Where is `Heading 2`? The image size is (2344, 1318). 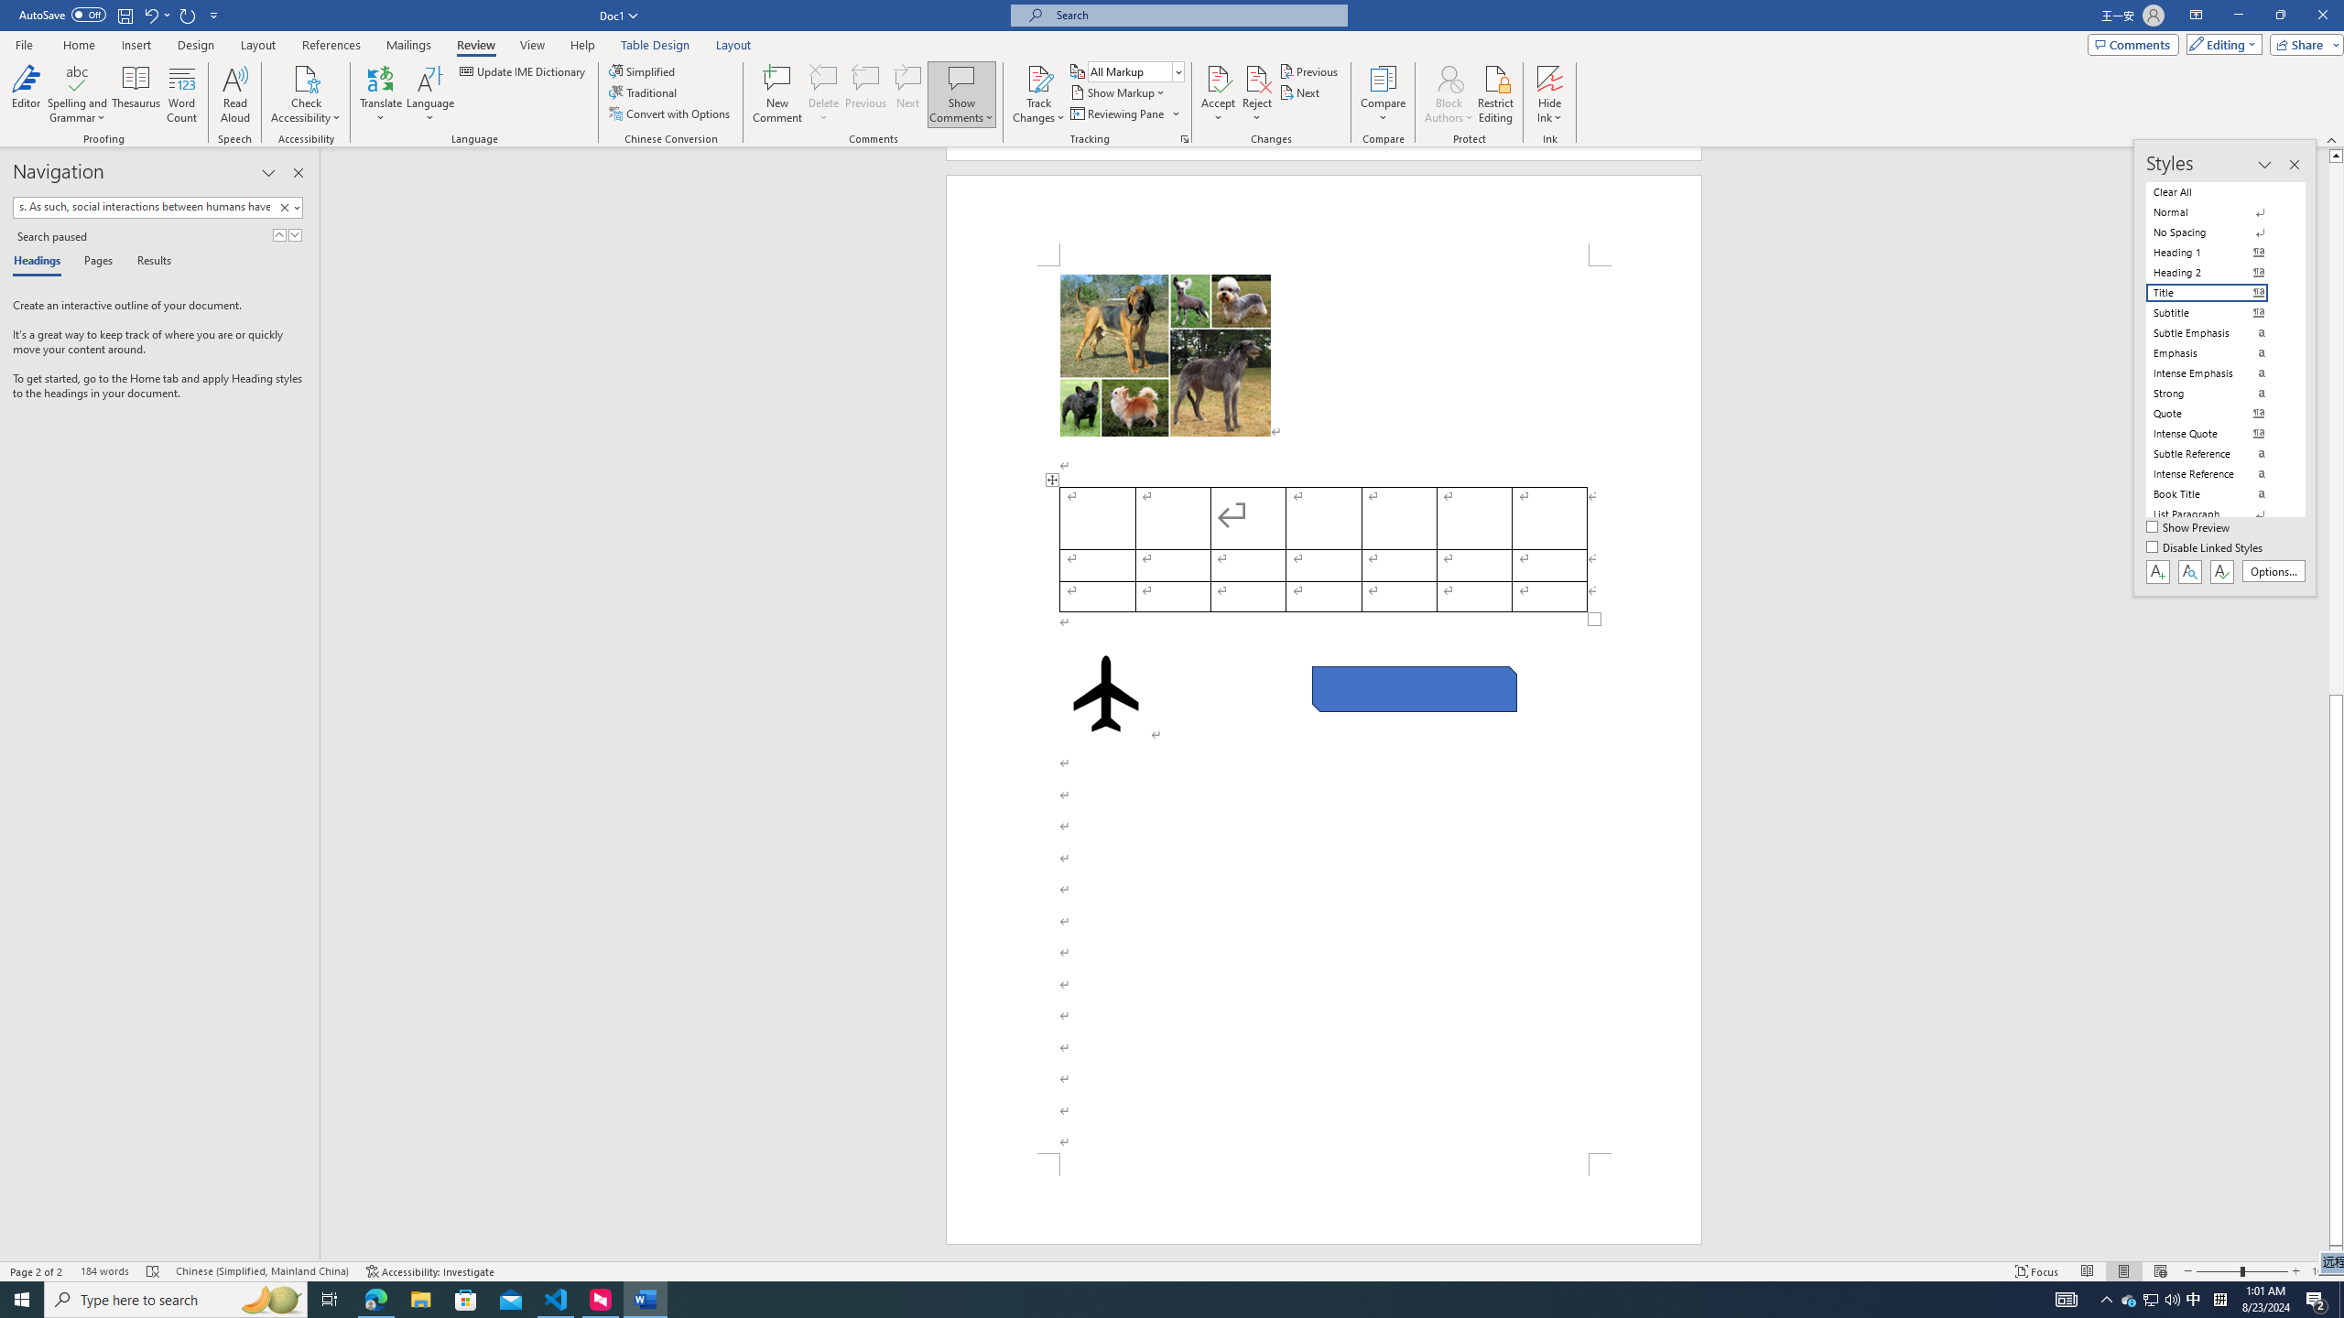
Heading 2 is located at coordinates (2218, 273).